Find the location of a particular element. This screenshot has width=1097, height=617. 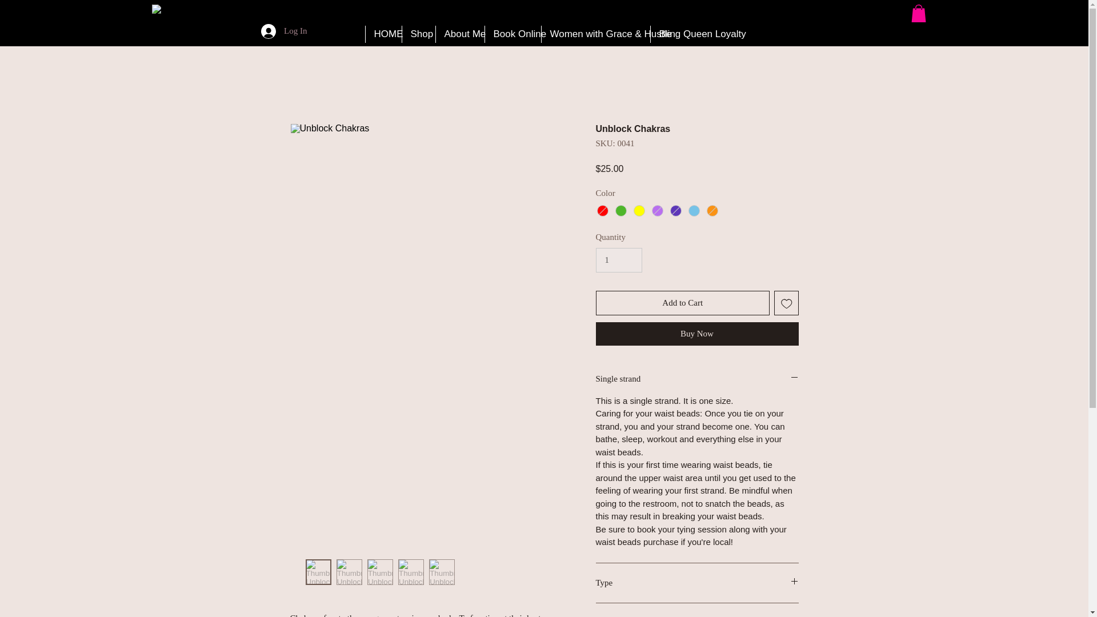

About Me is located at coordinates (460, 34).